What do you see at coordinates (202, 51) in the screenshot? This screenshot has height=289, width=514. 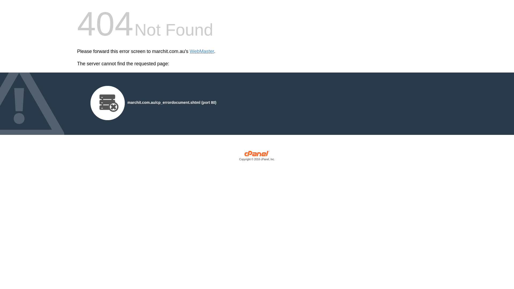 I see `WebMaster` at bounding box center [202, 51].